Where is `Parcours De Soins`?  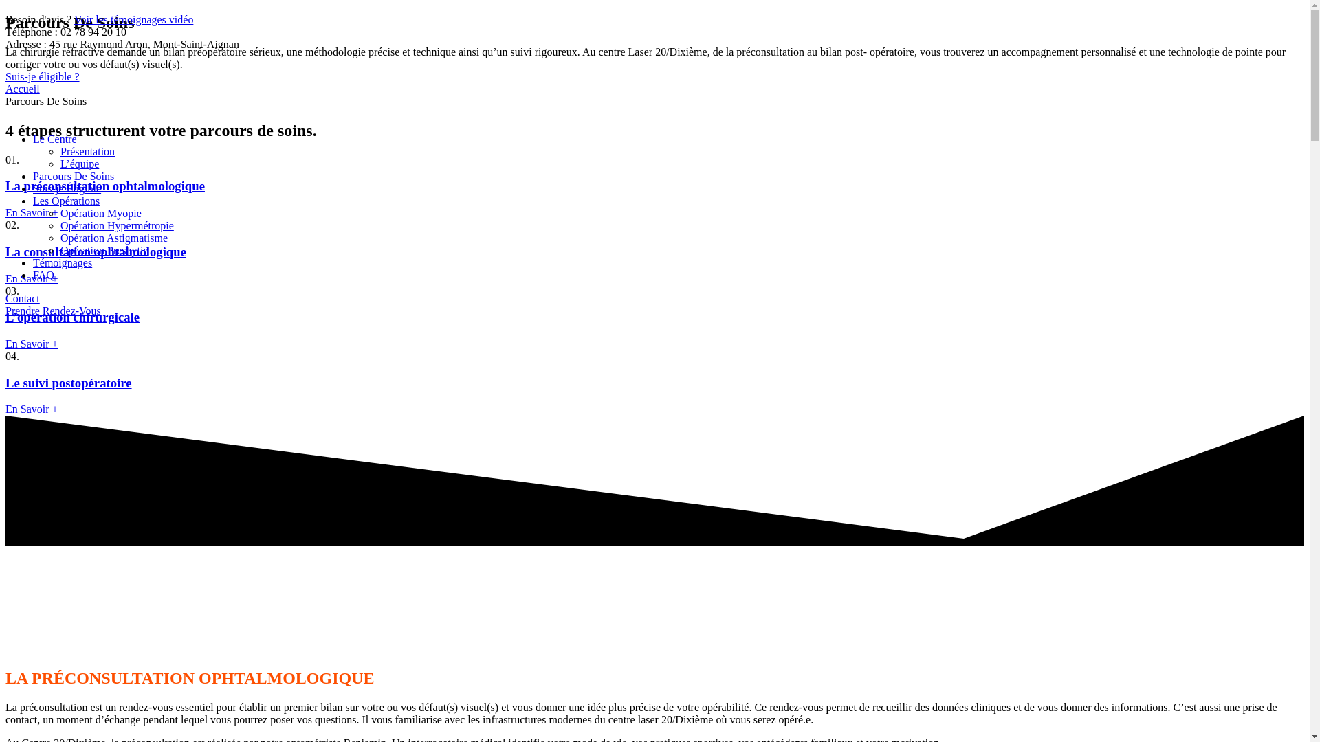
Parcours De Soins is located at coordinates (74, 176).